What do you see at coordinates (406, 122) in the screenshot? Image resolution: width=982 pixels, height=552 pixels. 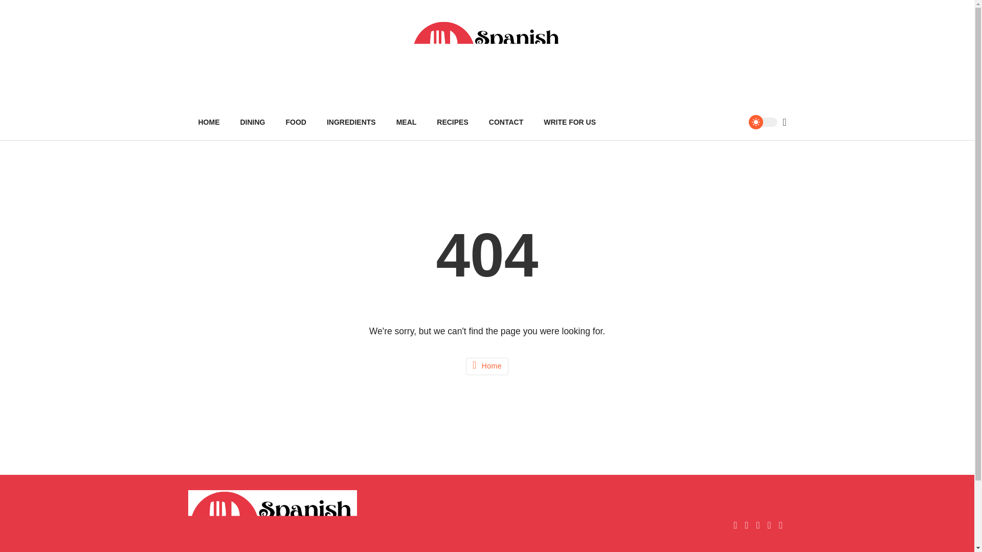 I see `MEAL` at bounding box center [406, 122].